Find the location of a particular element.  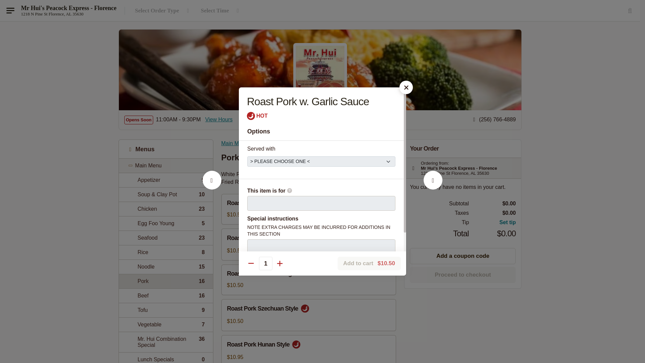

Choose a Served with is located at coordinates (492, 223).